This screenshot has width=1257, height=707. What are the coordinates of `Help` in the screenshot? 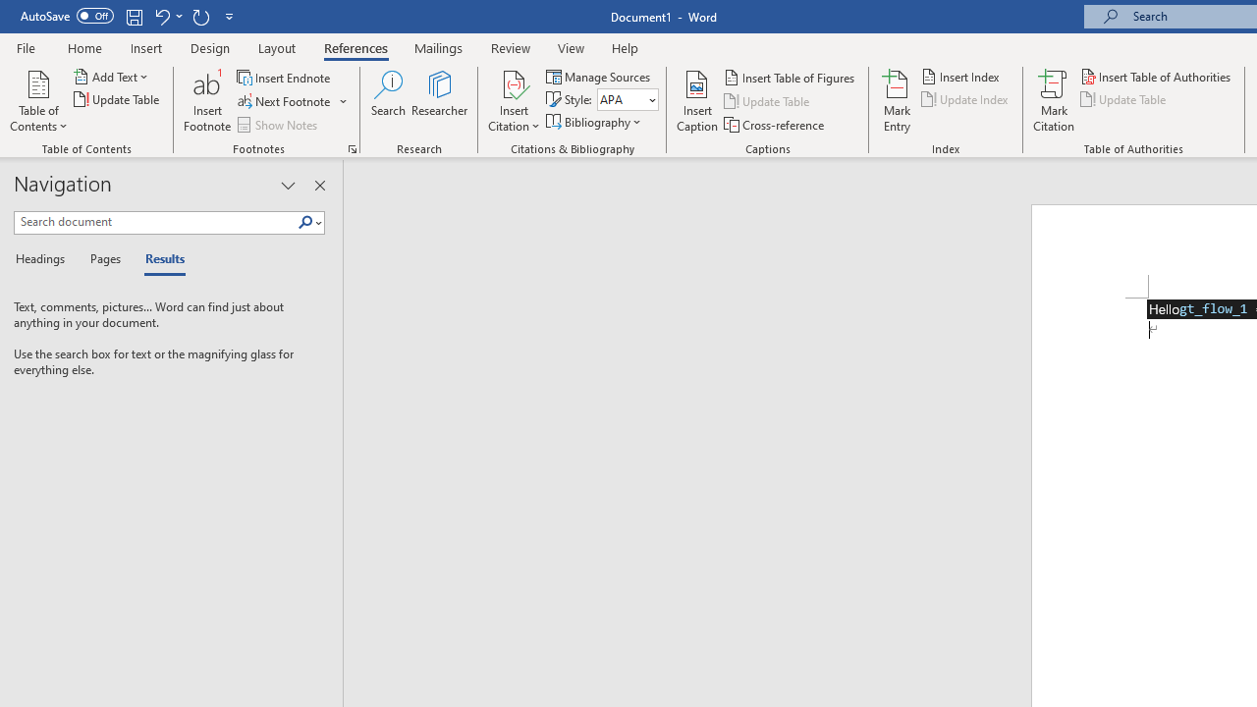 It's located at (626, 47).